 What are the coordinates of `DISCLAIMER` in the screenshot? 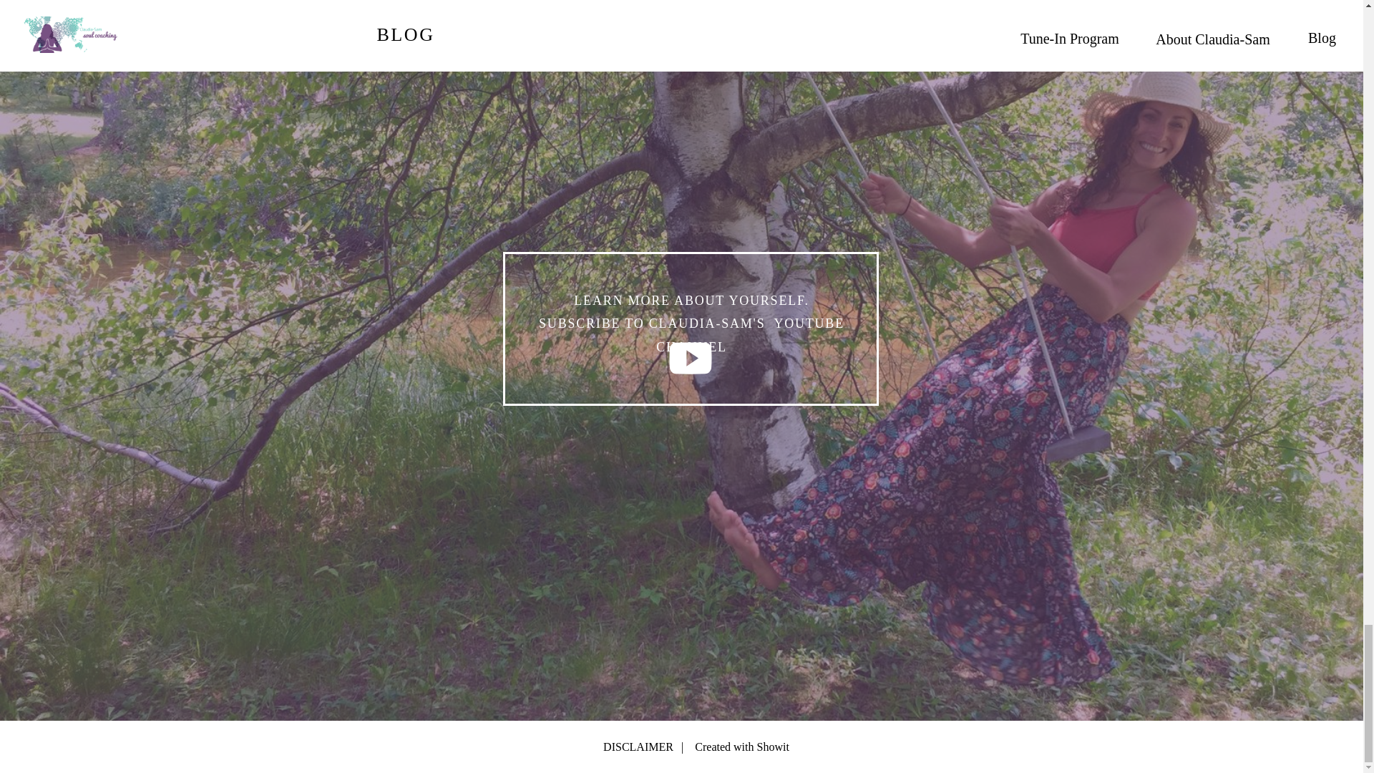 It's located at (591, 747).